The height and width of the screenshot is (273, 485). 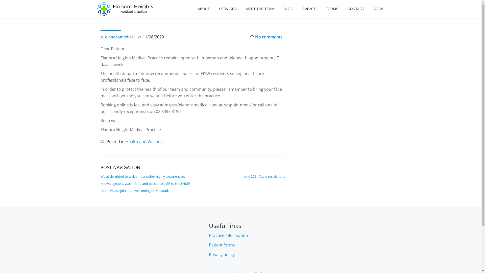 What do you see at coordinates (0, 10) in the screenshot?
I see `Skip to content` at bounding box center [0, 10].